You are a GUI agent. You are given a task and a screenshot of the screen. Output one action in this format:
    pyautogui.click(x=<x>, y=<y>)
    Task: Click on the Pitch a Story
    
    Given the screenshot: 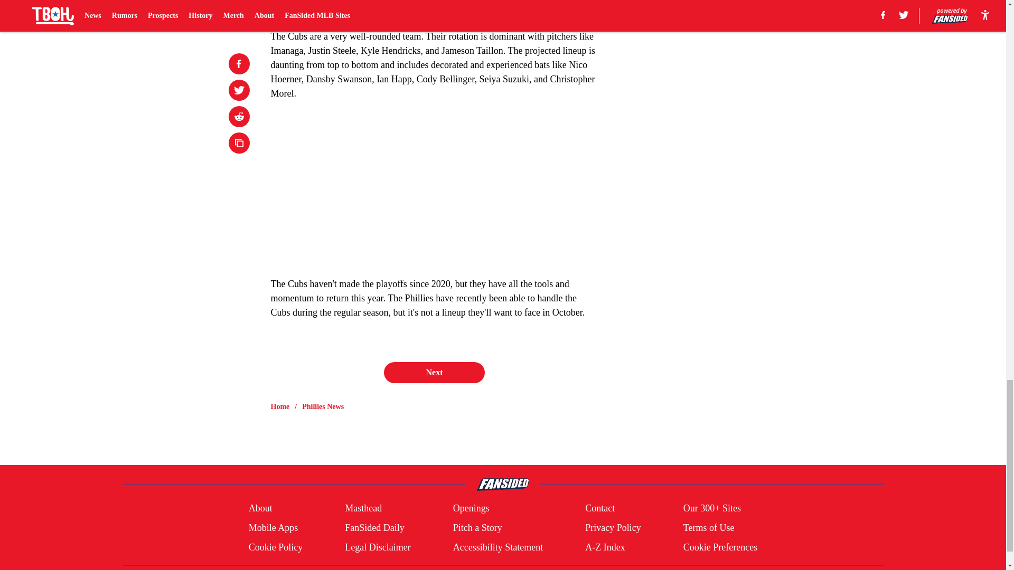 What is the action you would take?
    pyautogui.click(x=477, y=528)
    